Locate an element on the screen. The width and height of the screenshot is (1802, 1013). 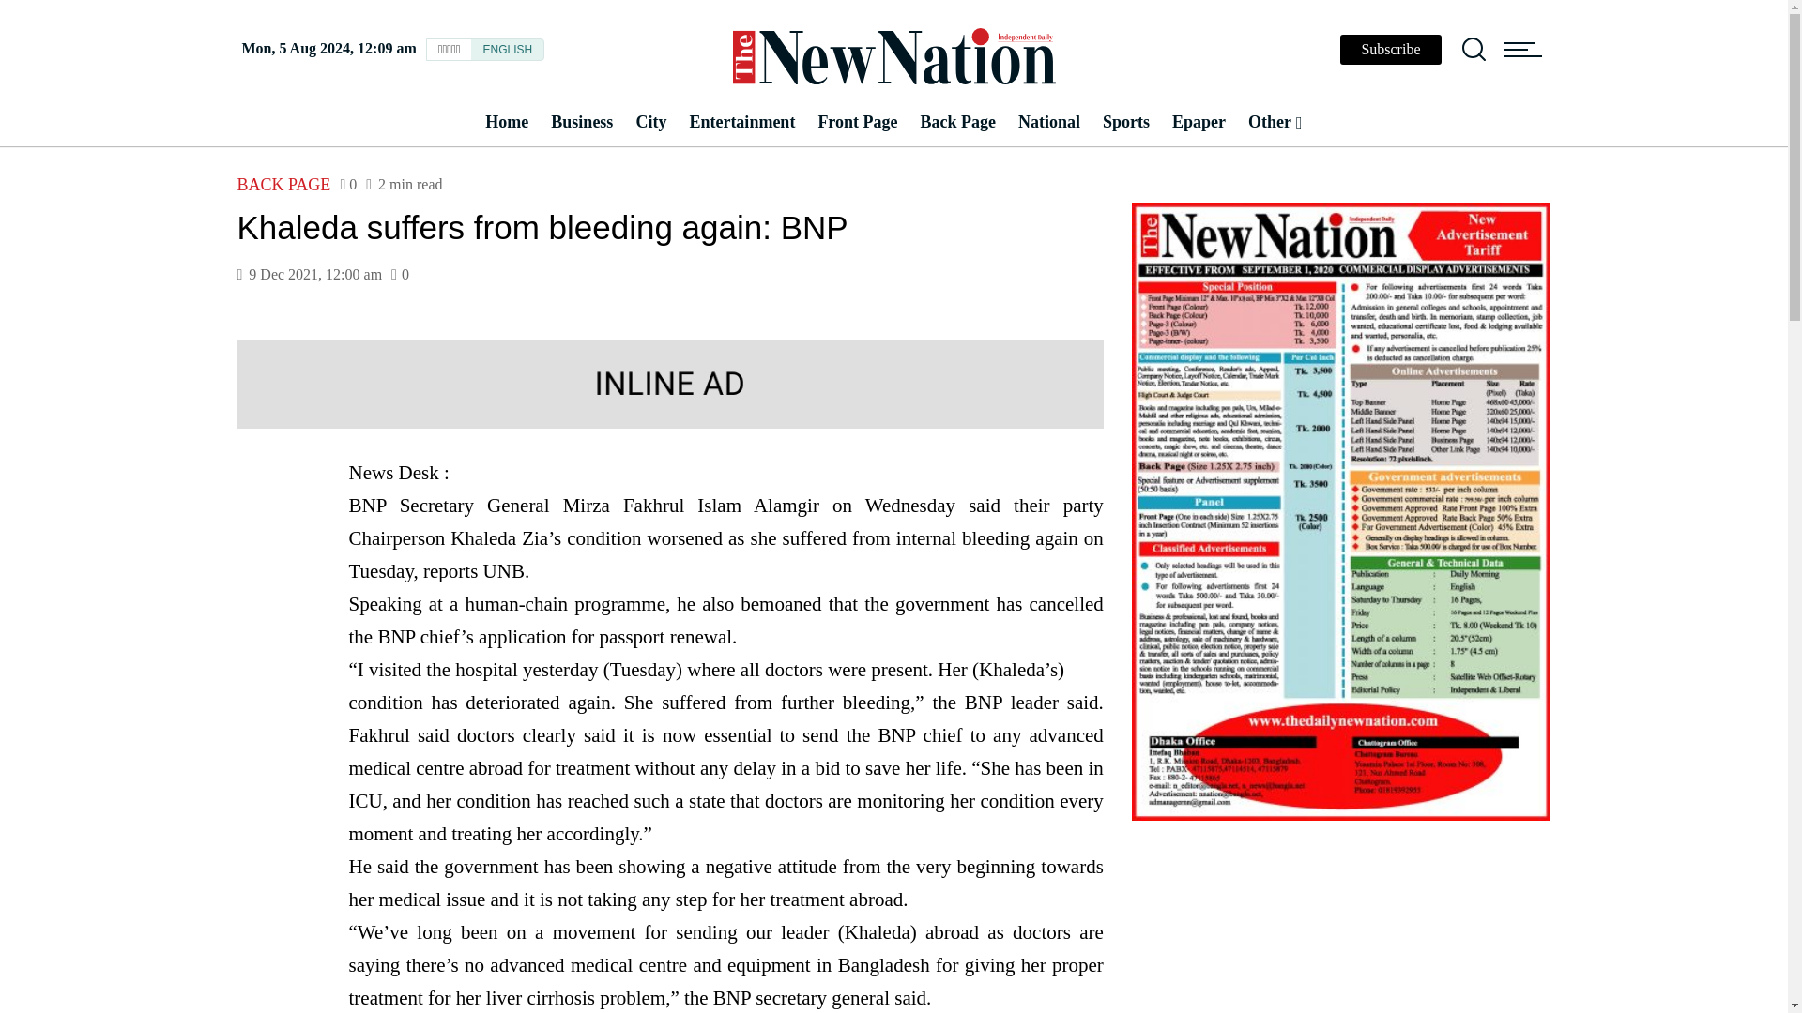
Business is located at coordinates (581, 122).